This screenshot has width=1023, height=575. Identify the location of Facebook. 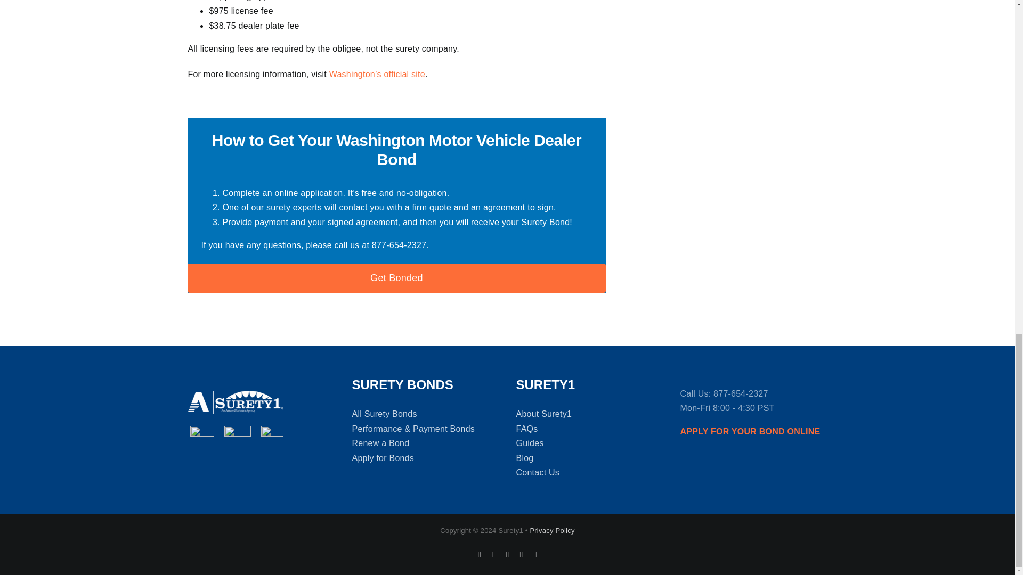
(479, 554).